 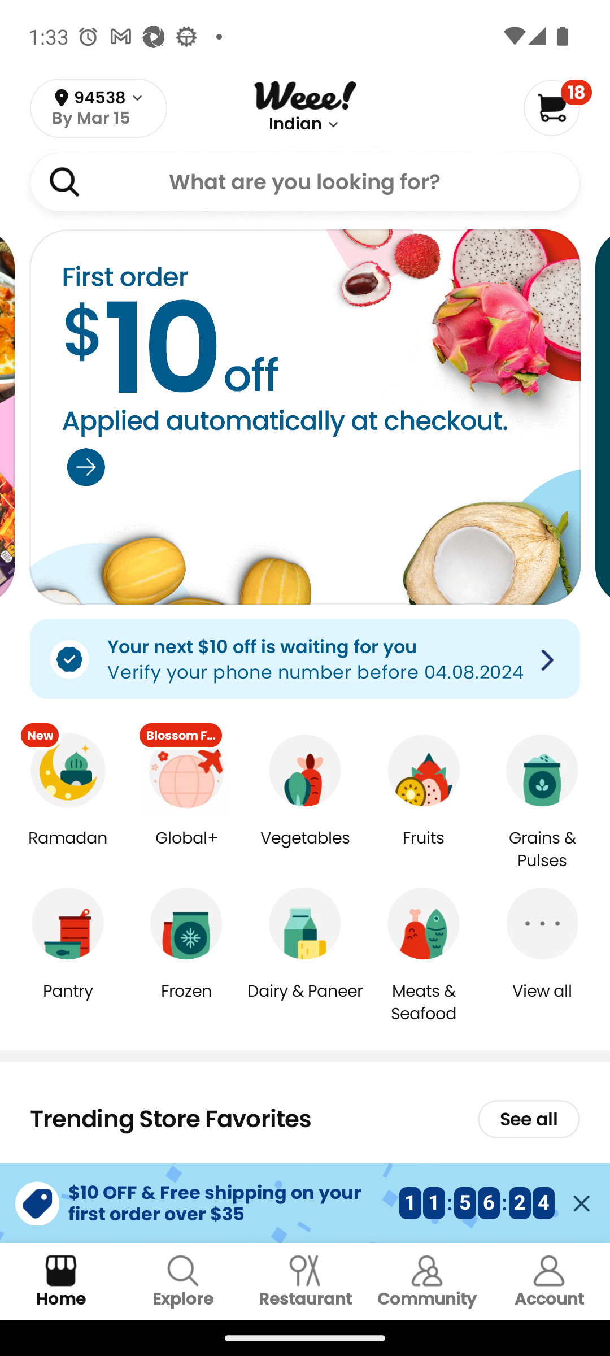 I want to click on Global+, so click(x=186, y=850).